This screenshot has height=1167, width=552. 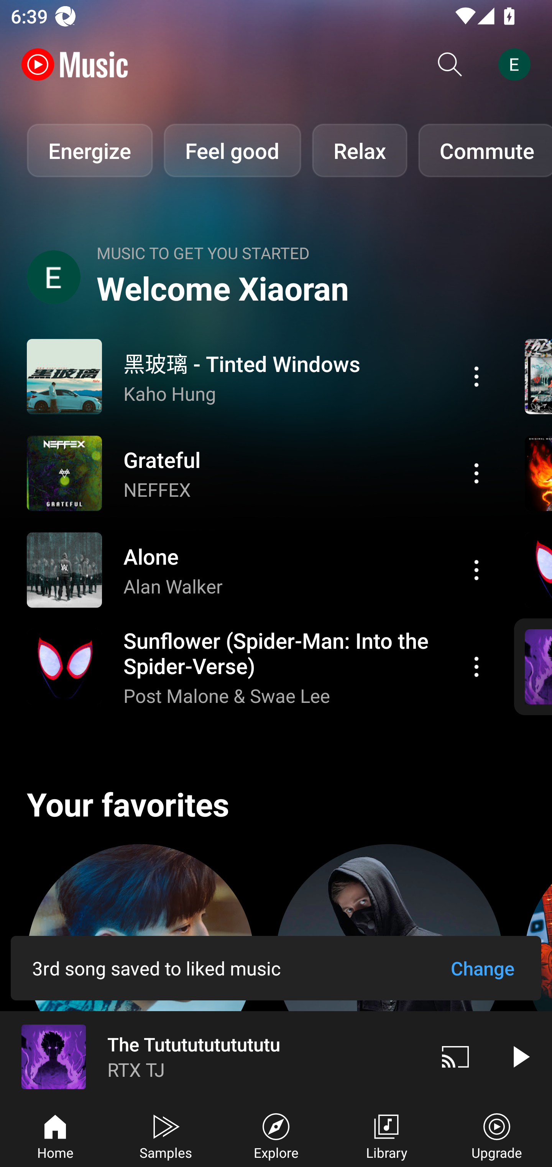 I want to click on The Tutututututututu RTX TJ, so click(x=212, y=1056).